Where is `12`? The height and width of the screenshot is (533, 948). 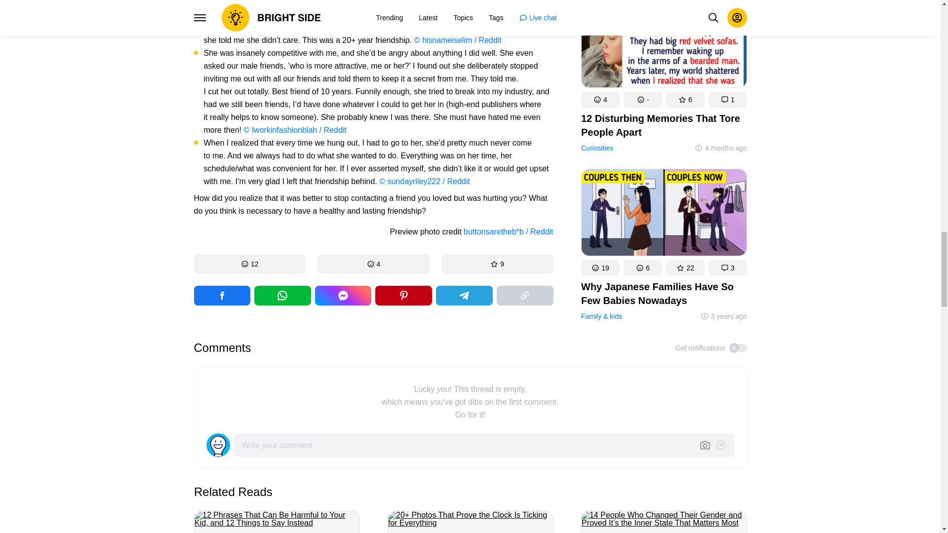
12 is located at coordinates (249, 264).